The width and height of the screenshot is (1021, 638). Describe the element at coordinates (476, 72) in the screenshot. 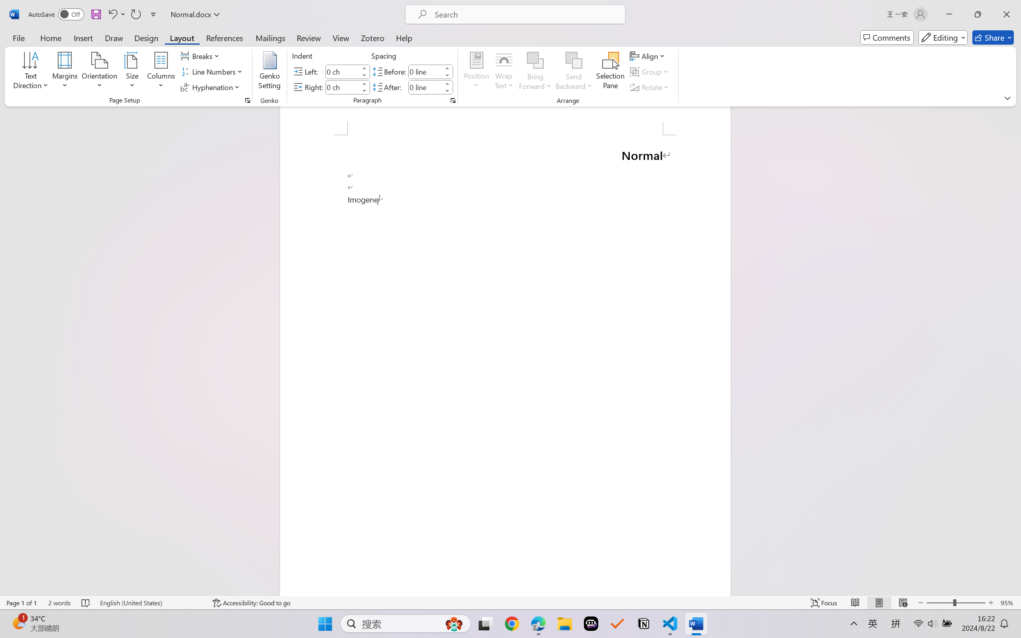

I see `Position` at that location.